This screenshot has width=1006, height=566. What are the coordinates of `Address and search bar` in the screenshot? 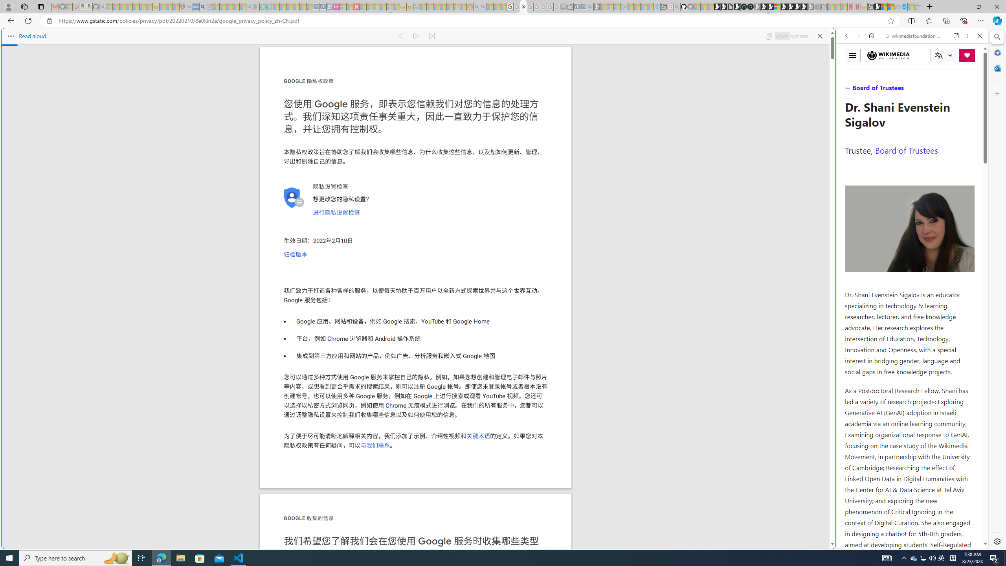 It's located at (471, 21).